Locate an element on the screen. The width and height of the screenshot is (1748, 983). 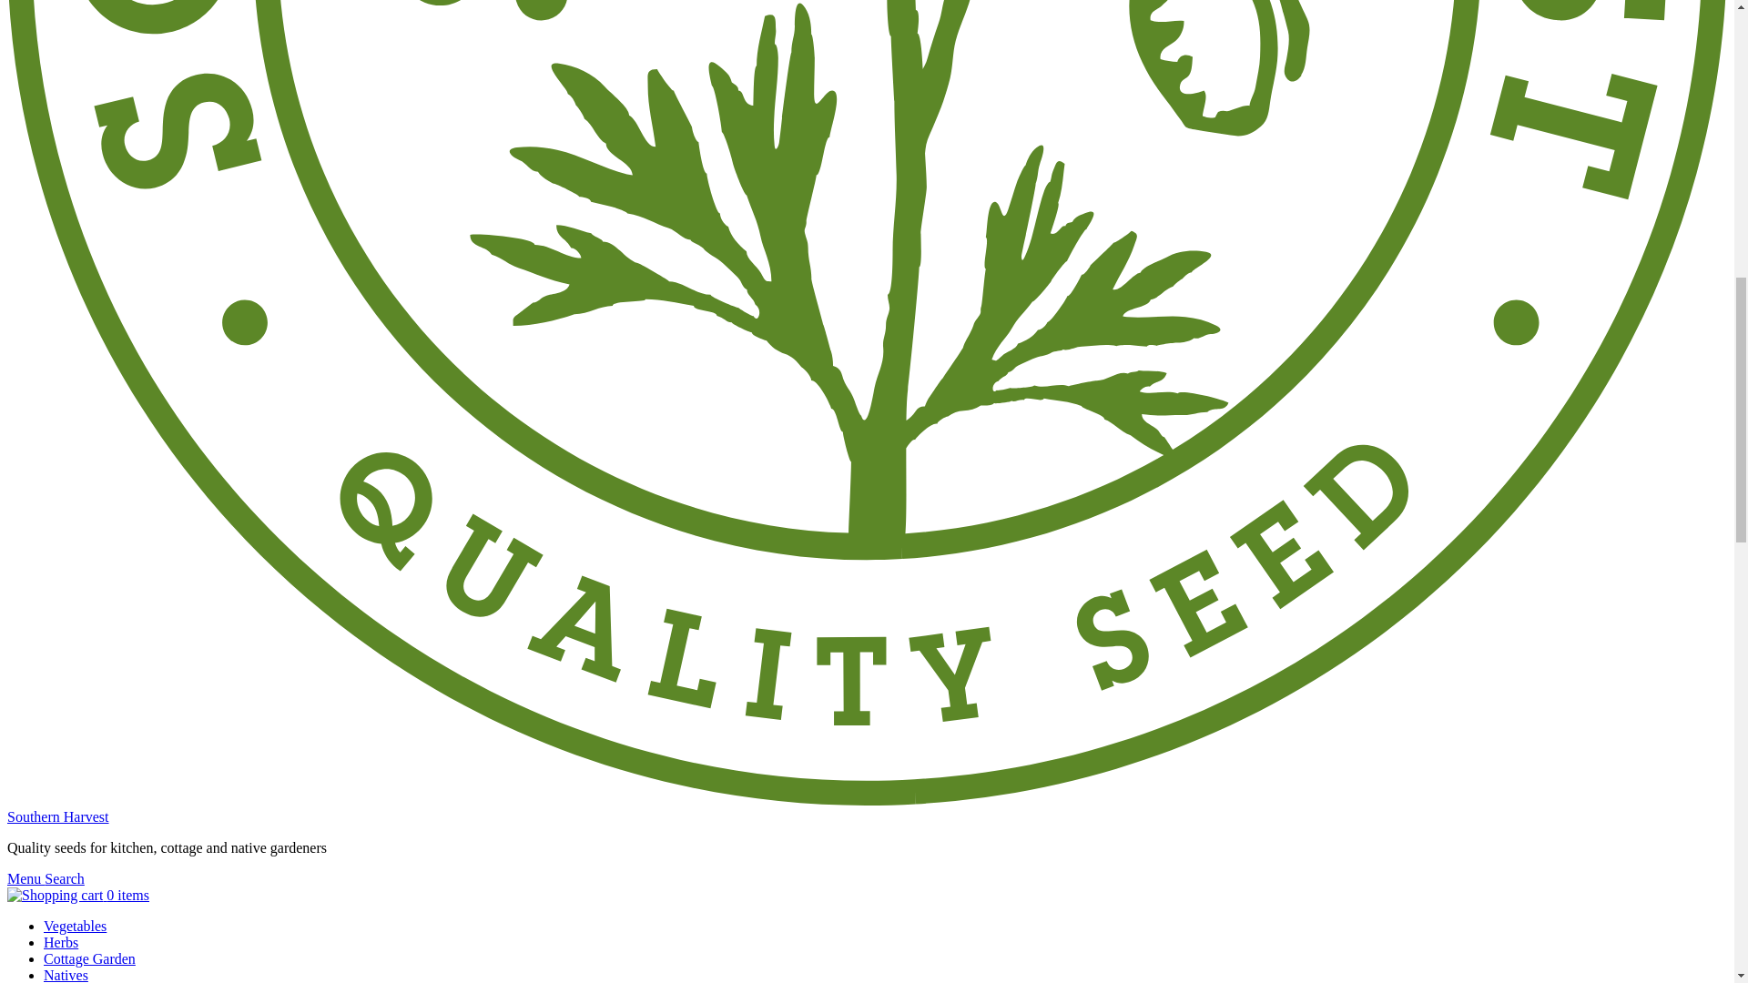
Cottage Garden is located at coordinates (89, 958).